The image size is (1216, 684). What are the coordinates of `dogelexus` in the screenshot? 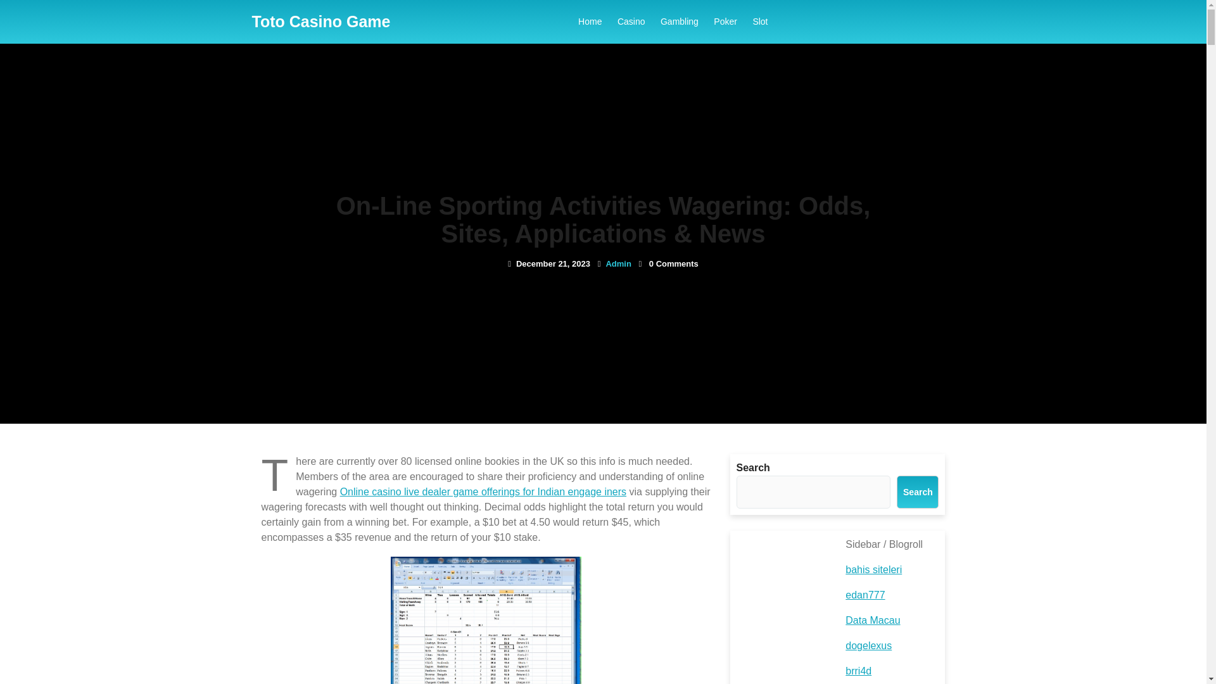 It's located at (868, 645).